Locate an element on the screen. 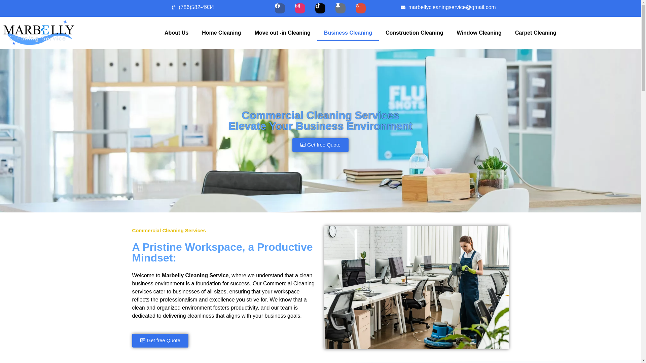  Move out -in Cleaning is located at coordinates (283, 33).